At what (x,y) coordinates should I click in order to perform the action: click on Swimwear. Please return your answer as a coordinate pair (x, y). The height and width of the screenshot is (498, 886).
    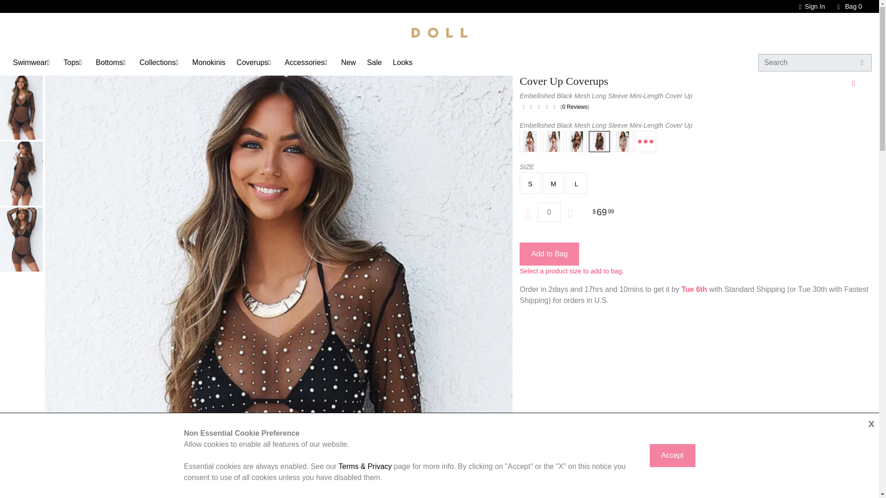
    Looking at the image, I should click on (30, 62).